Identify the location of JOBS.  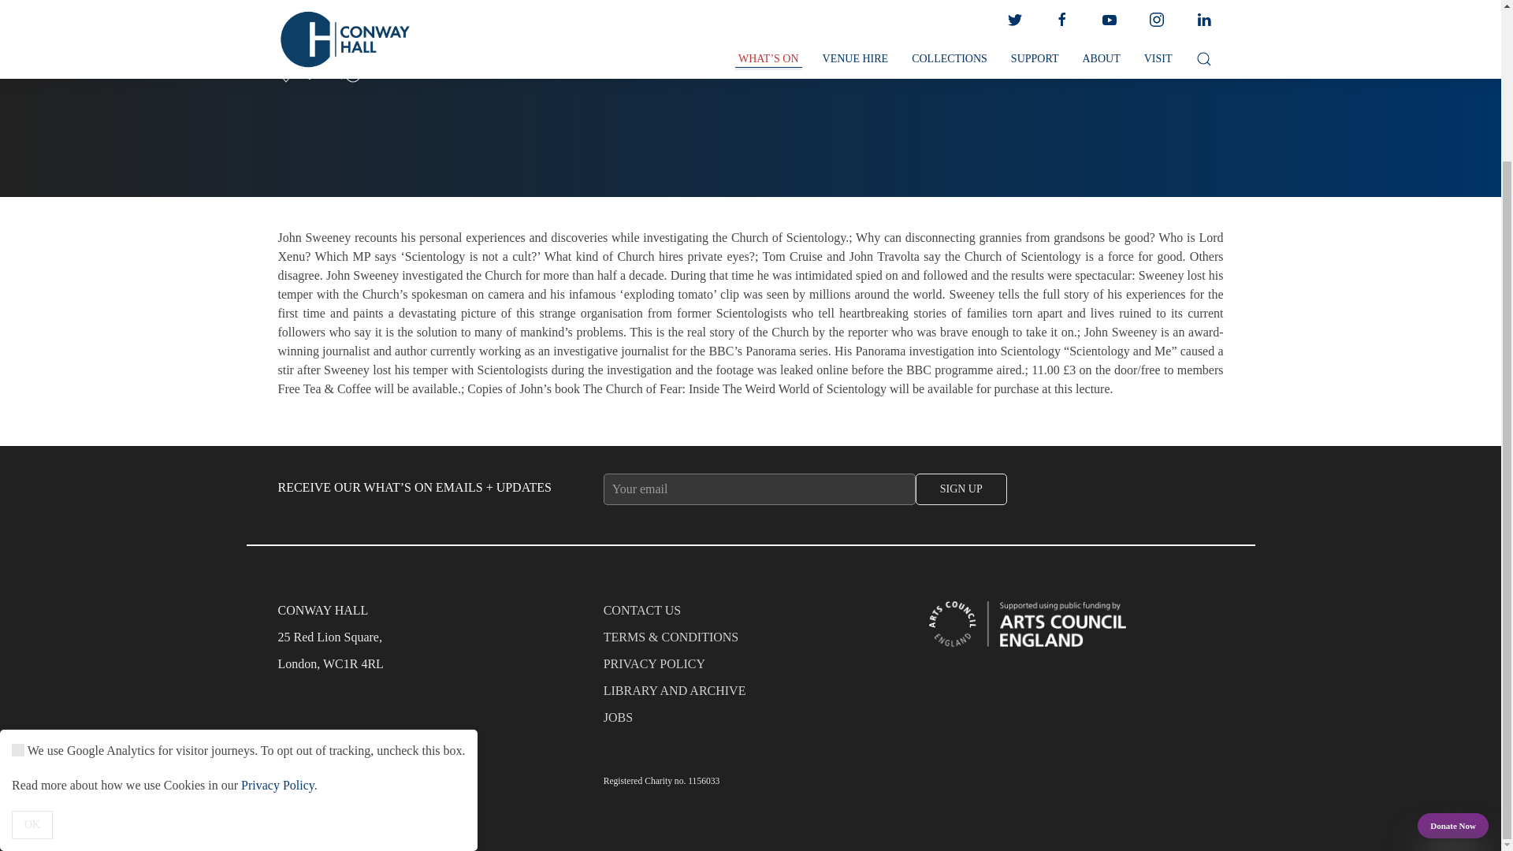
(751, 722).